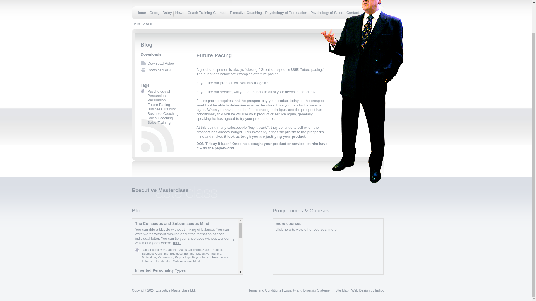  What do you see at coordinates (159, 93) in the screenshot?
I see `Psychology of Persuasion` at bounding box center [159, 93].